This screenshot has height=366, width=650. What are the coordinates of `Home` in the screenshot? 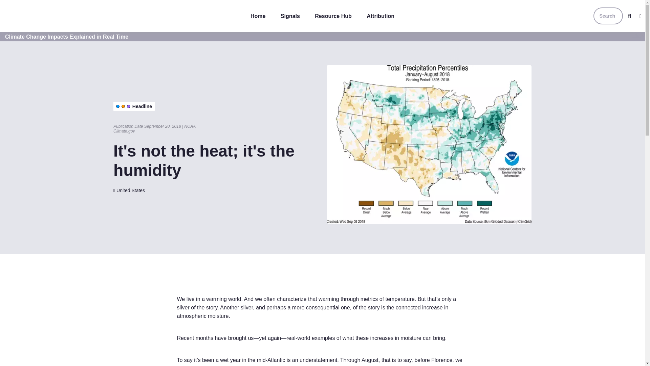 It's located at (258, 16).